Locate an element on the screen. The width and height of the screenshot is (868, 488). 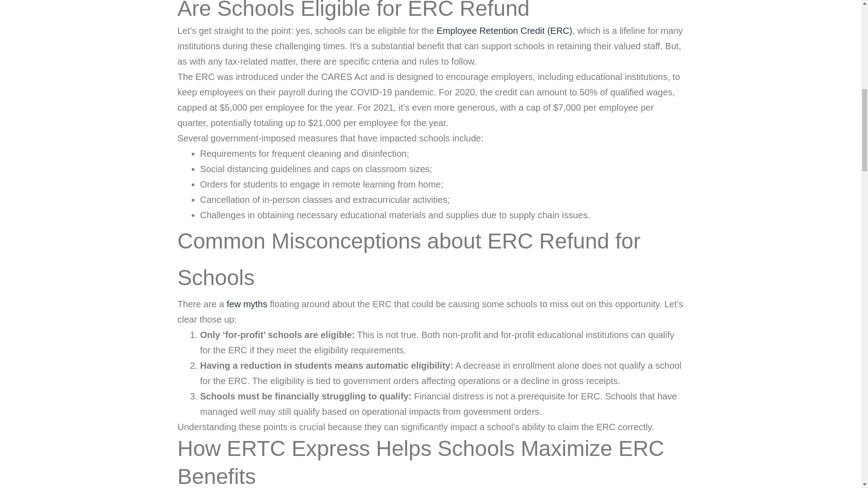
few myths is located at coordinates (247, 304).